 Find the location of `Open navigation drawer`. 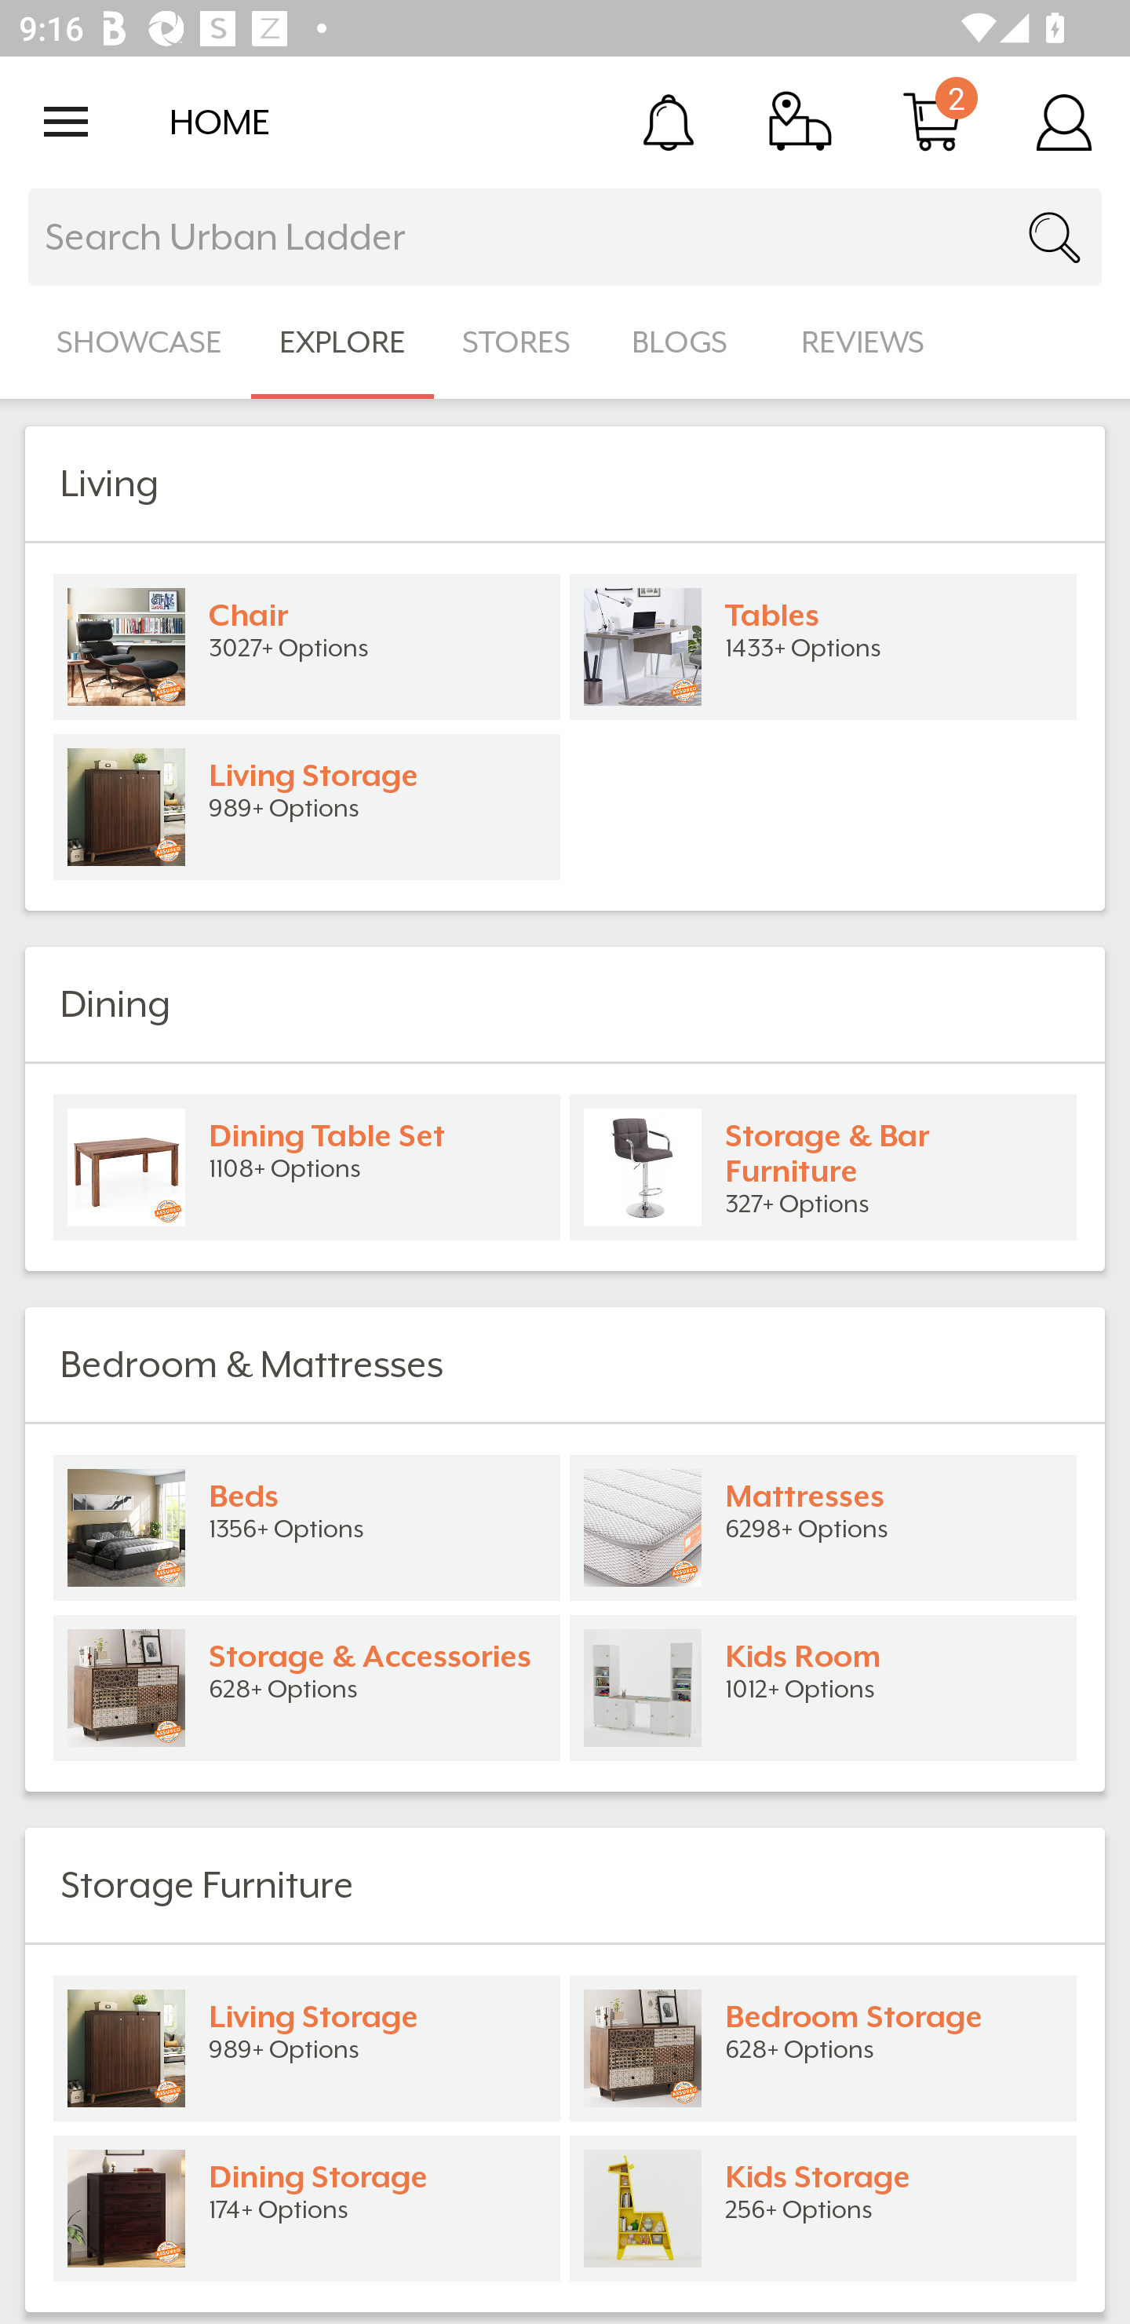

Open navigation drawer is located at coordinates (66, 122).